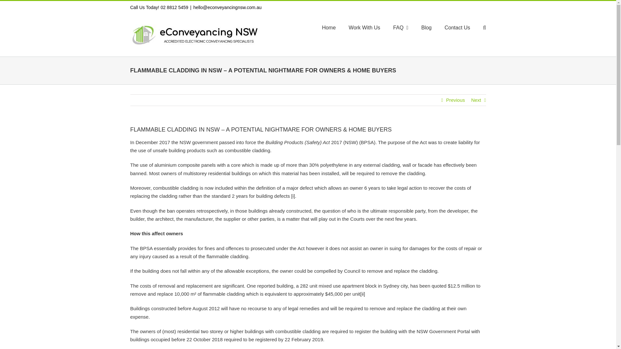 The height and width of the screenshot is (349, 621). What do you see at coordinates (455, 100) in the screenshot?
I see `Previous` at bounding box center [455, 100].